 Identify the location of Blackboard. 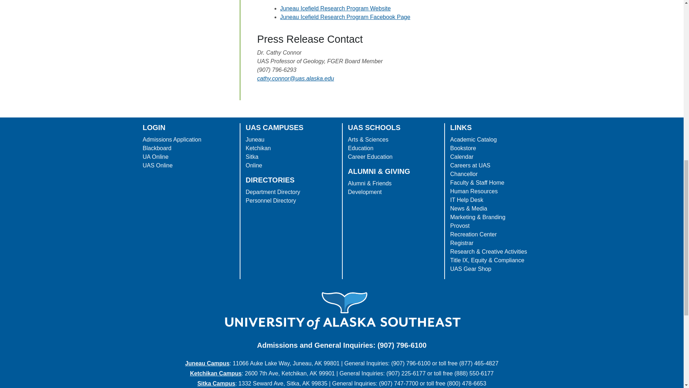
(157, 148).